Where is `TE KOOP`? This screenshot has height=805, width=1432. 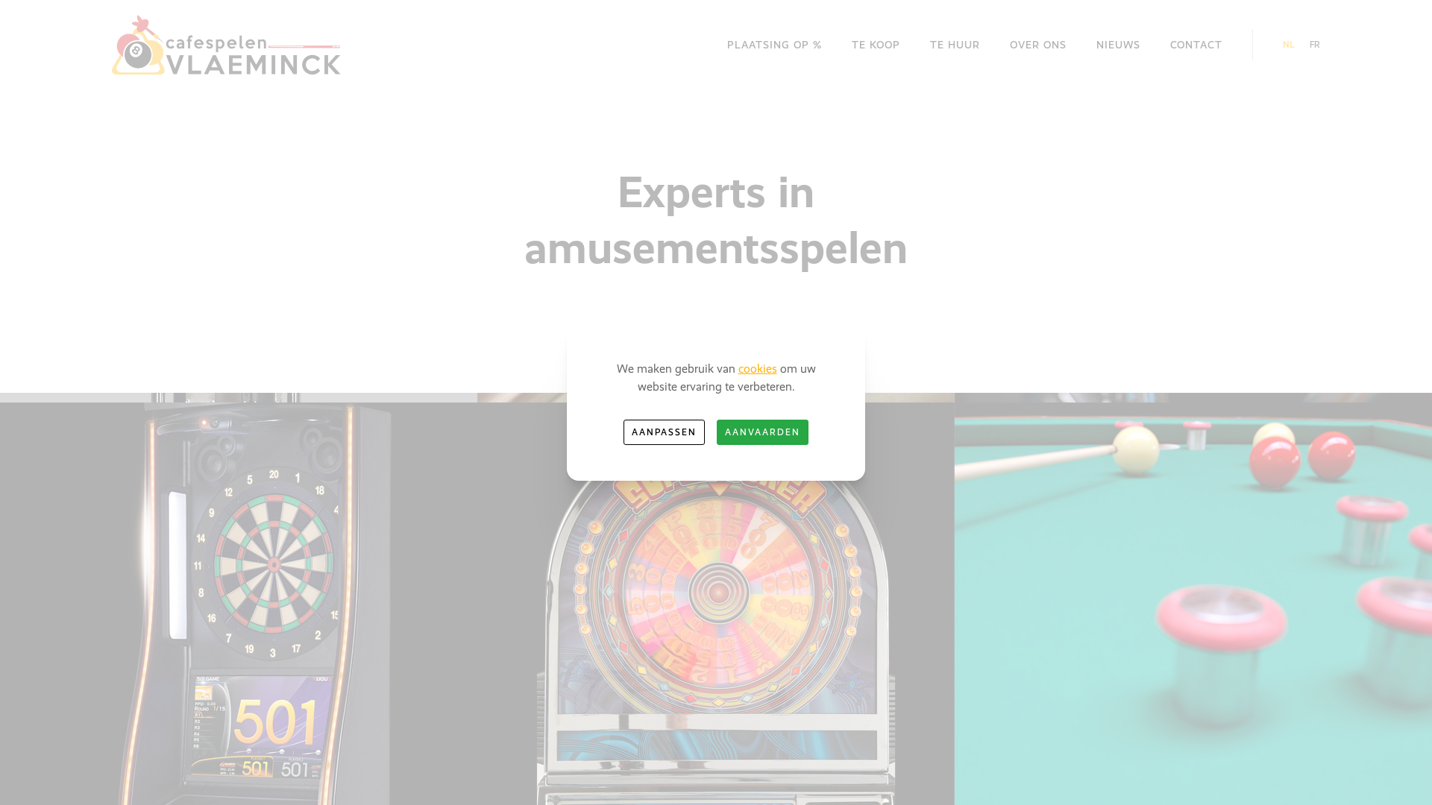
TE KOOP is located at coordinates (876, 45).